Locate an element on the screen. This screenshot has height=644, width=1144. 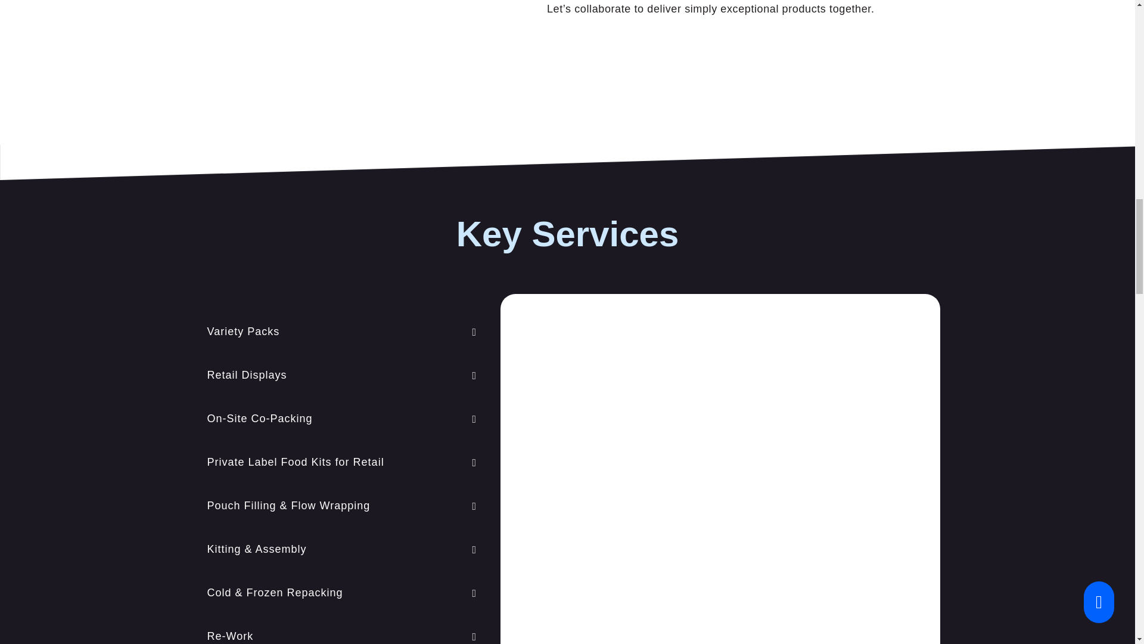
Private Label Food Kits for Retail is located at coordinates (342, 462).